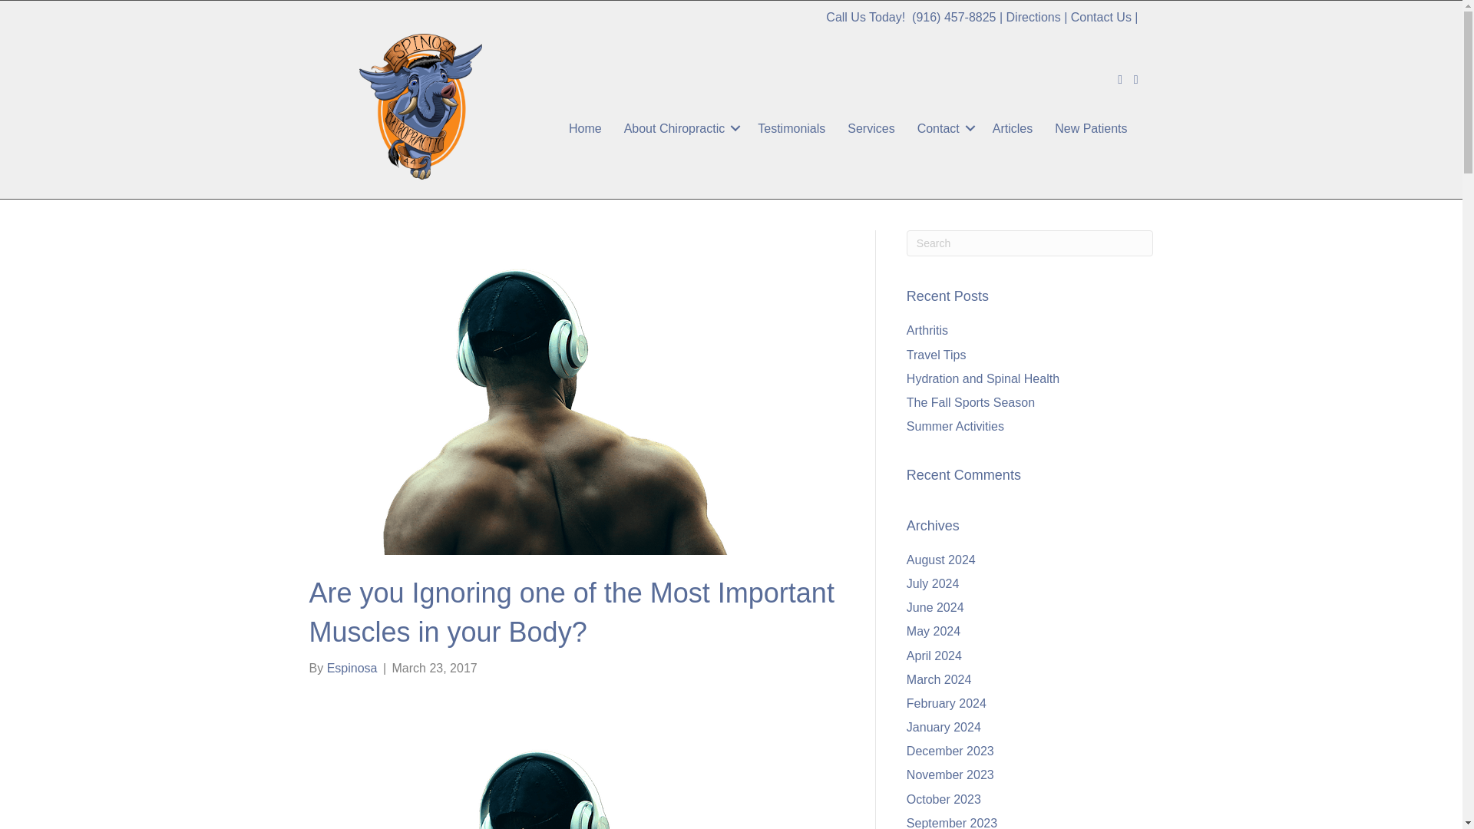 The image size is (1474, 829). I want to click on September 2023, so click(952, 823).